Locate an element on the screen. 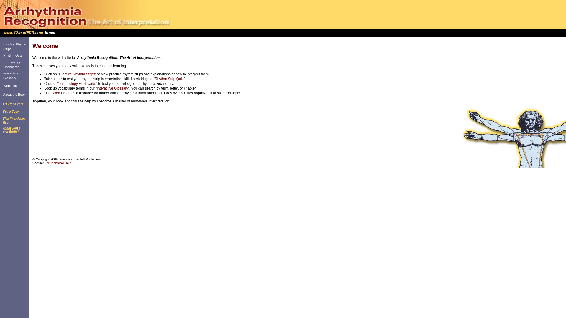  Rhythm Quiz is located at coordinates (13, 55).